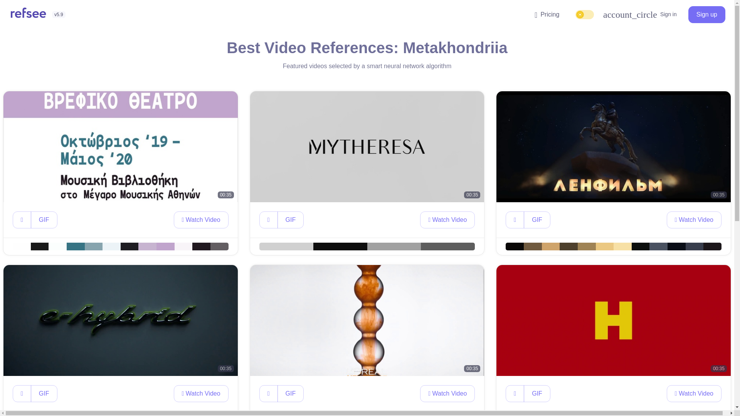  Describe the element at coordinates (594, 19) in the screenshot. I see `on` at that location.